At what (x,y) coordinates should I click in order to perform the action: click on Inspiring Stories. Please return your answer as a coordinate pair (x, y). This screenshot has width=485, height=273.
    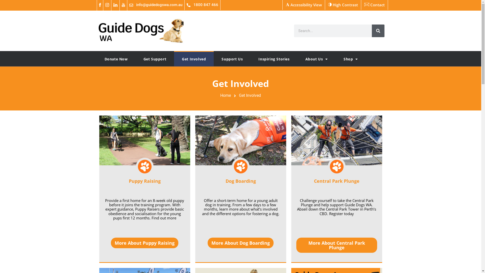
    Looking at the image, I should click on (274, 59).